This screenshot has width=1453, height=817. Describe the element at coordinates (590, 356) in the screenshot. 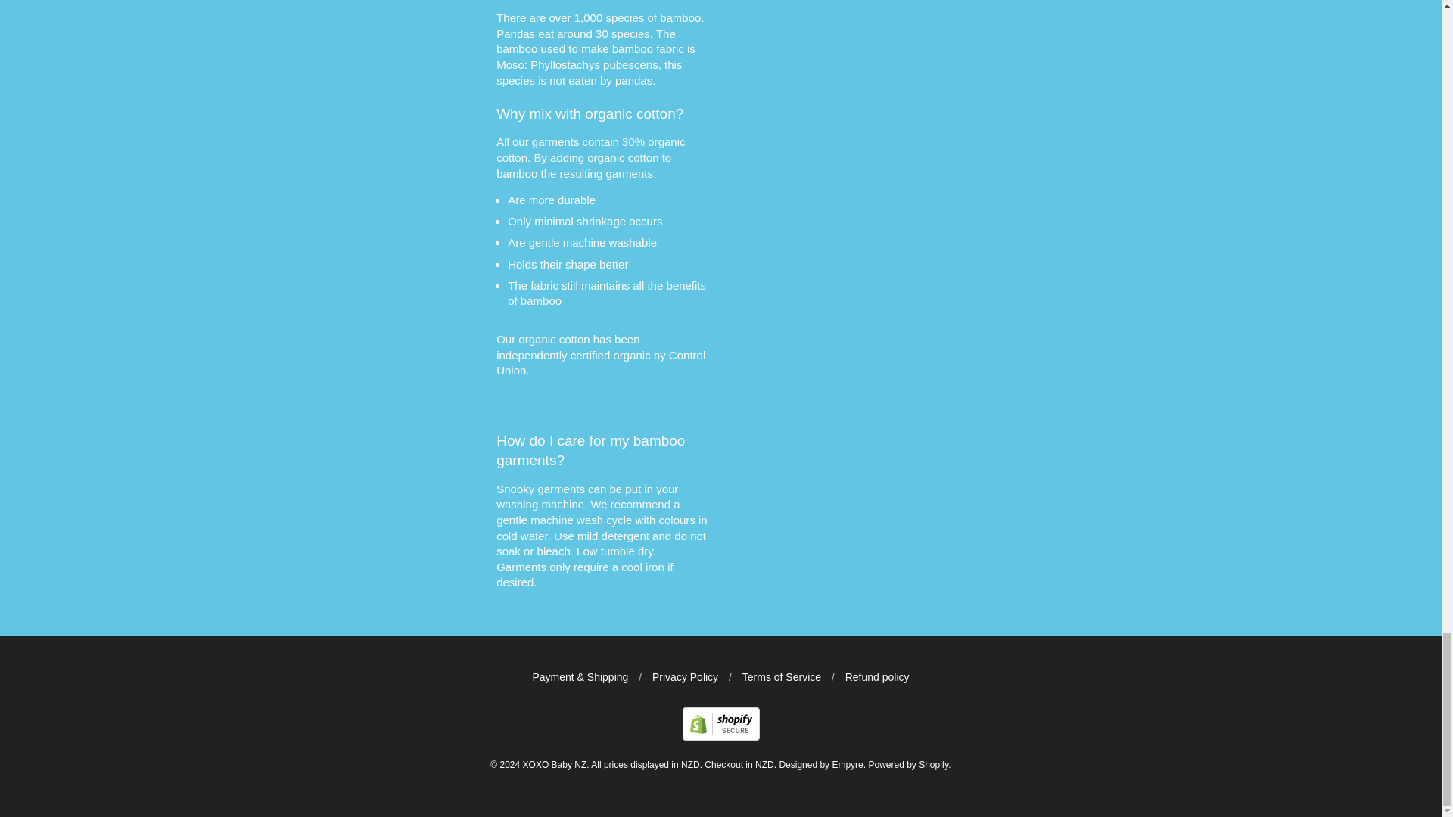

I see `certified` at that location.